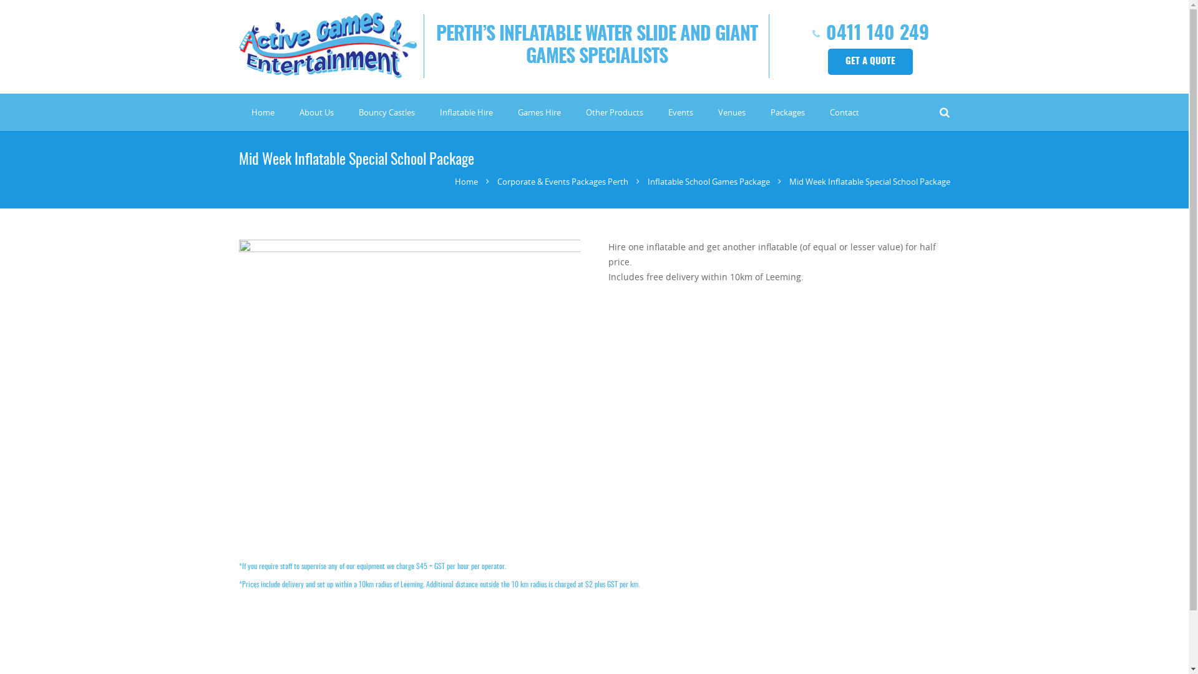  I want to click on Corporate & Events Packages Perth, so click(562, 182).